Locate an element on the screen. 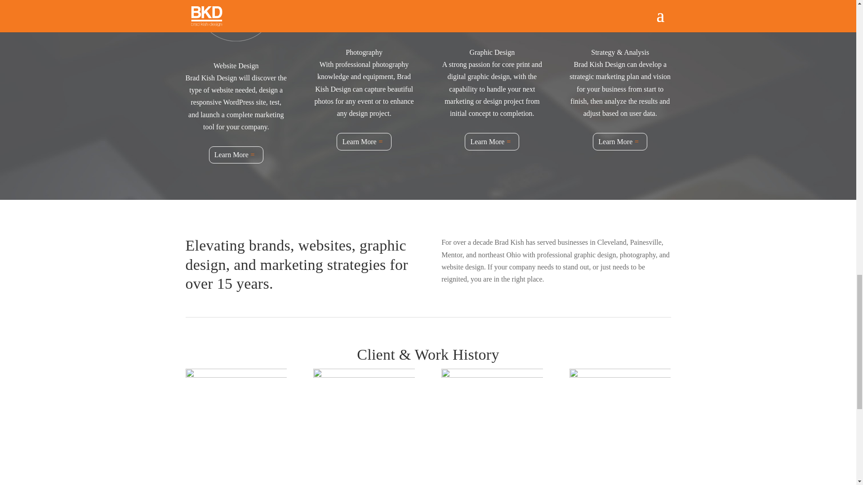 This screenshot has width=863, height=485. Learn More is located at coordinates (236, 155).